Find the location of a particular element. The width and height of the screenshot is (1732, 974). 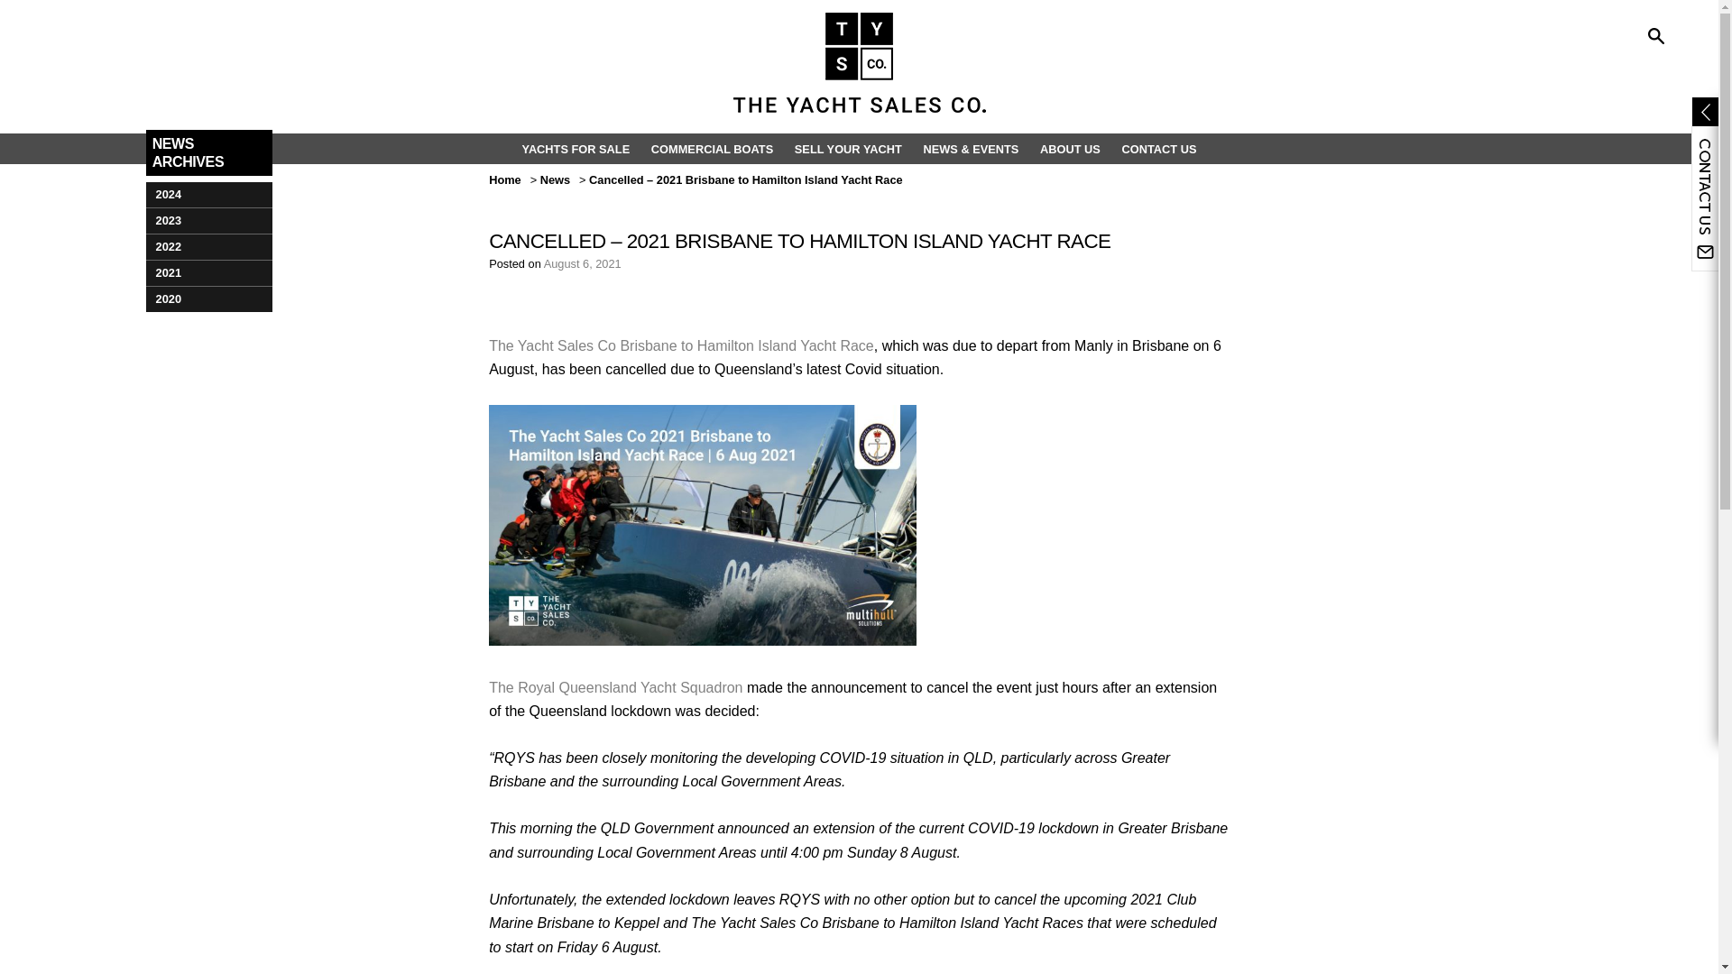

YACHTS FOR SALE is located at coordinates (576, 148).